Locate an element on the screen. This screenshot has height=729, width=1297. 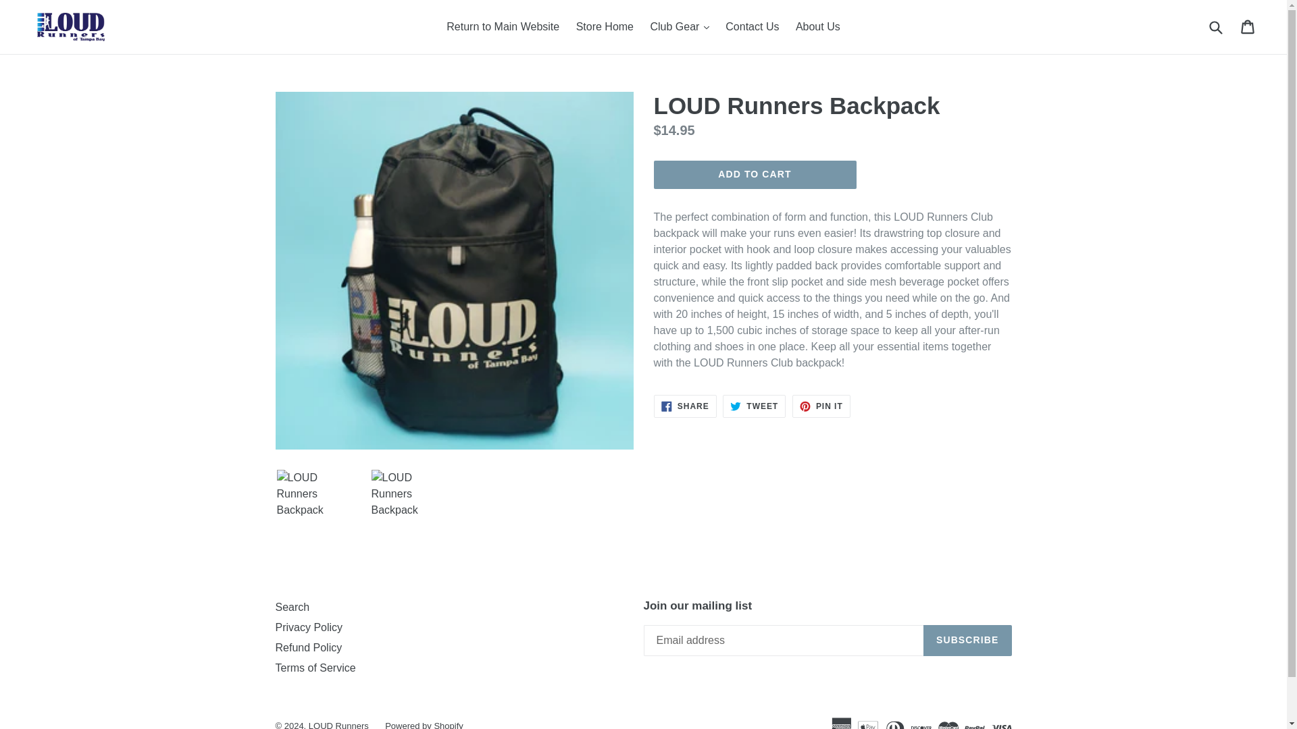
Store Home is located at coordinates (685, 406).